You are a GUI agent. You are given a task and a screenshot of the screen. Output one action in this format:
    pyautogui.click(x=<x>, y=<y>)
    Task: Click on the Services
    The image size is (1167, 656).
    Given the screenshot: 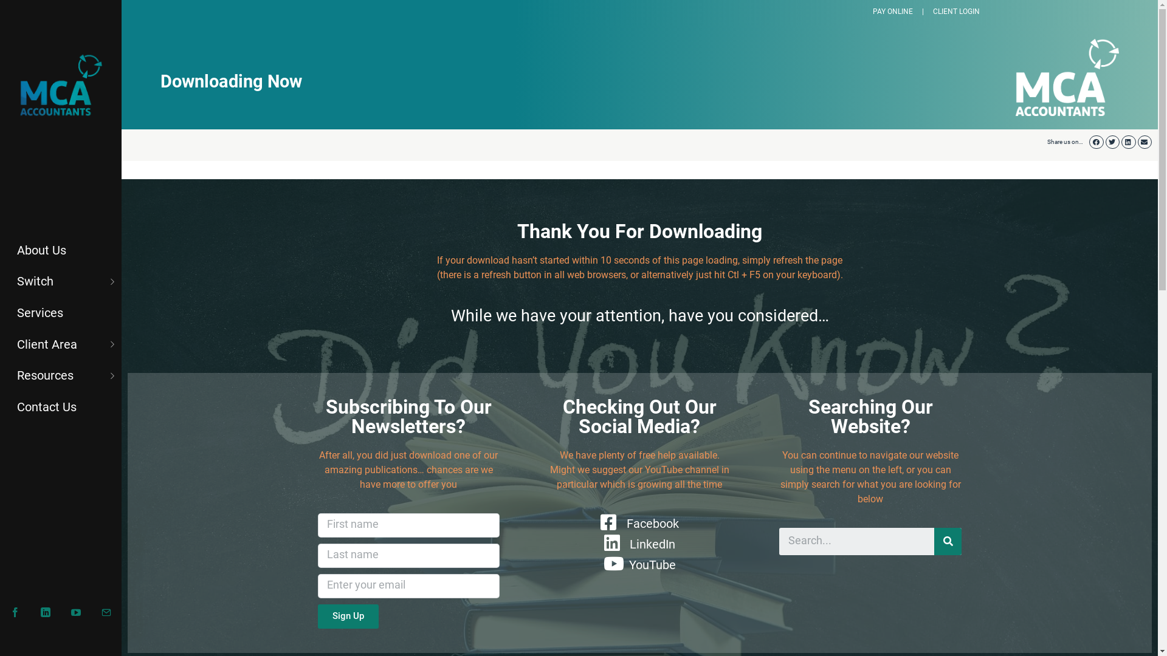 What is the action you would take?
    pyautogui.click(x=61, y=312)
    